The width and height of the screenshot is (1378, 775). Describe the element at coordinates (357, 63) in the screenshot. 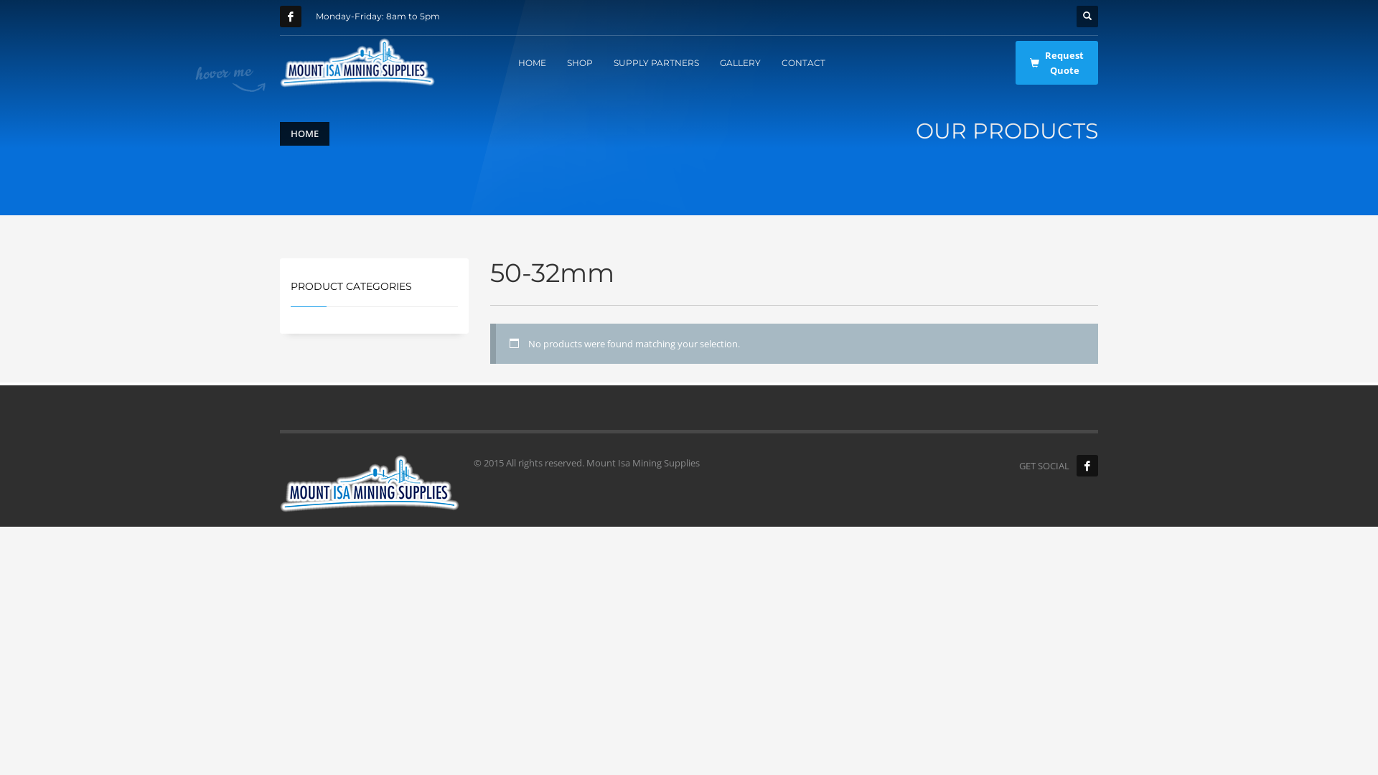

I see `Service without compromise` at that location.